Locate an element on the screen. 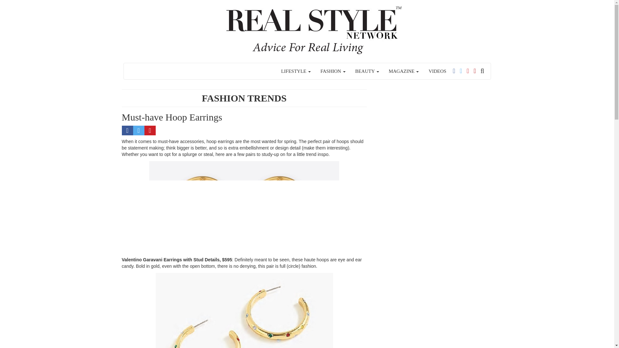 The height and width of the screenshot is (348, 619). LIFESTYLE is located at coordinates (296, 71).